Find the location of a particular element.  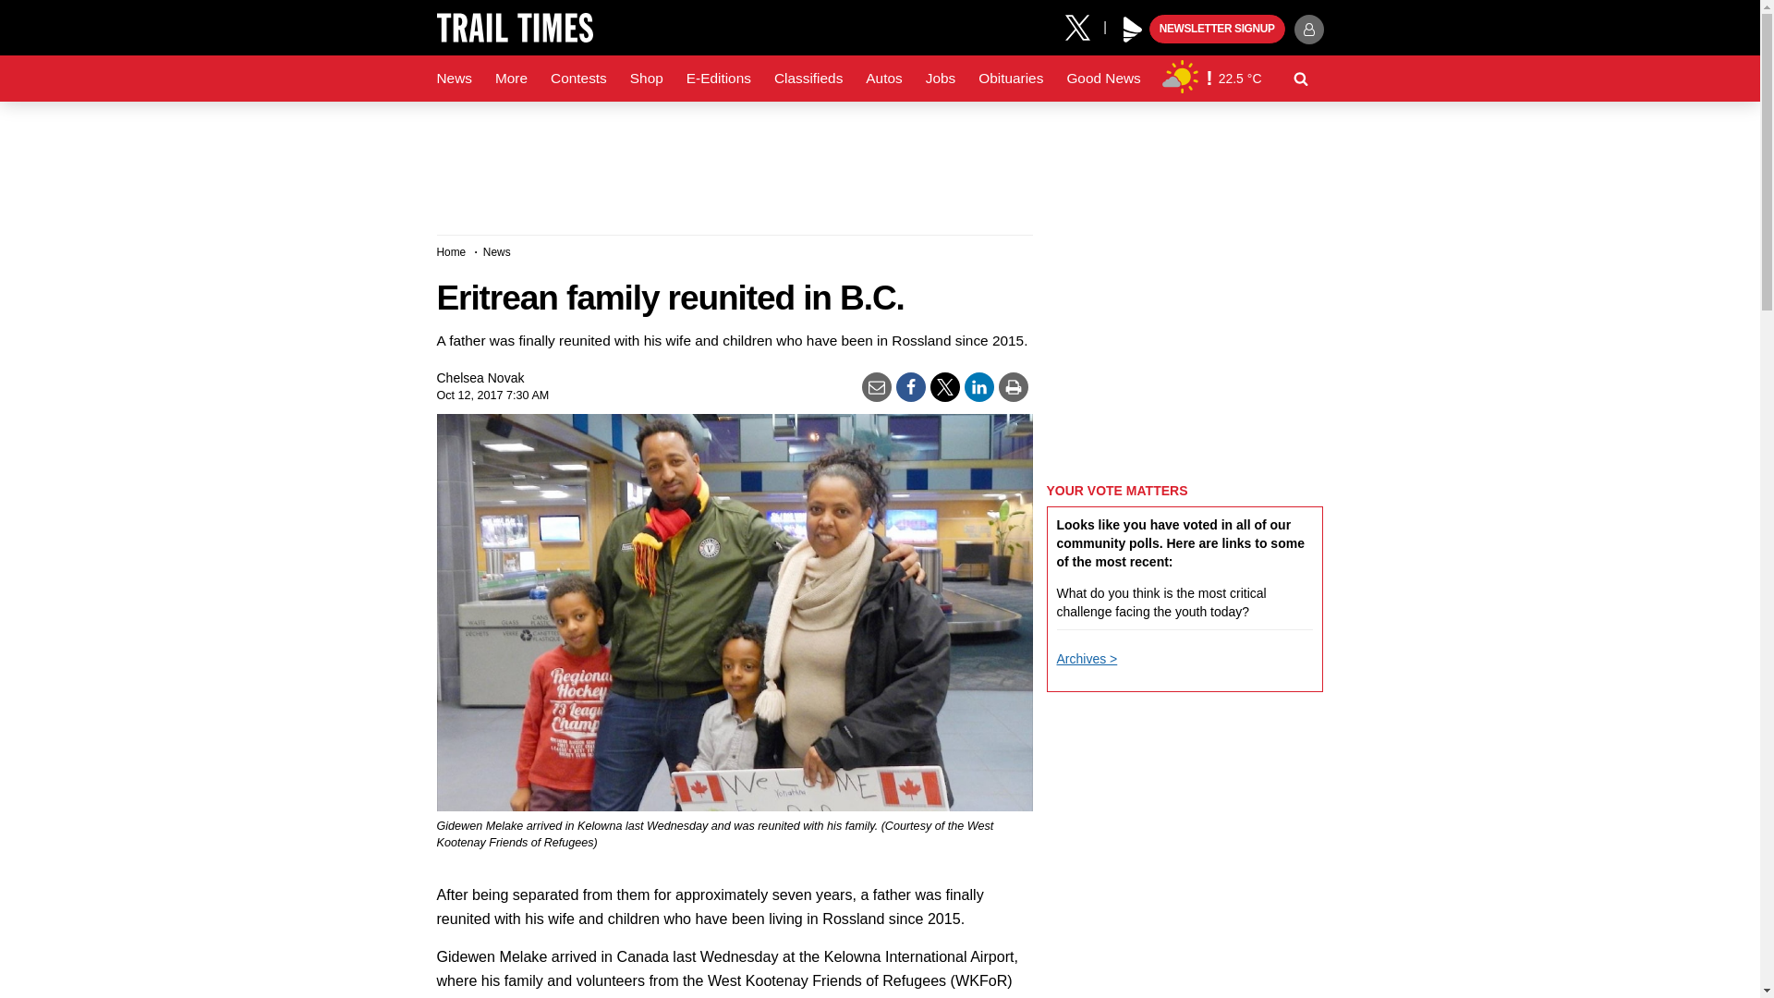

3rd party ad content is located at coordinates (1185, 349).